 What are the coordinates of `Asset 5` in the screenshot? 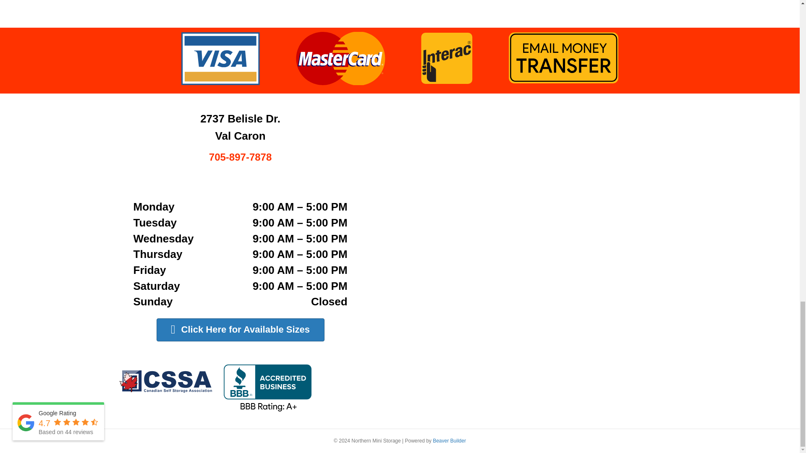 It's located at (400, 58).